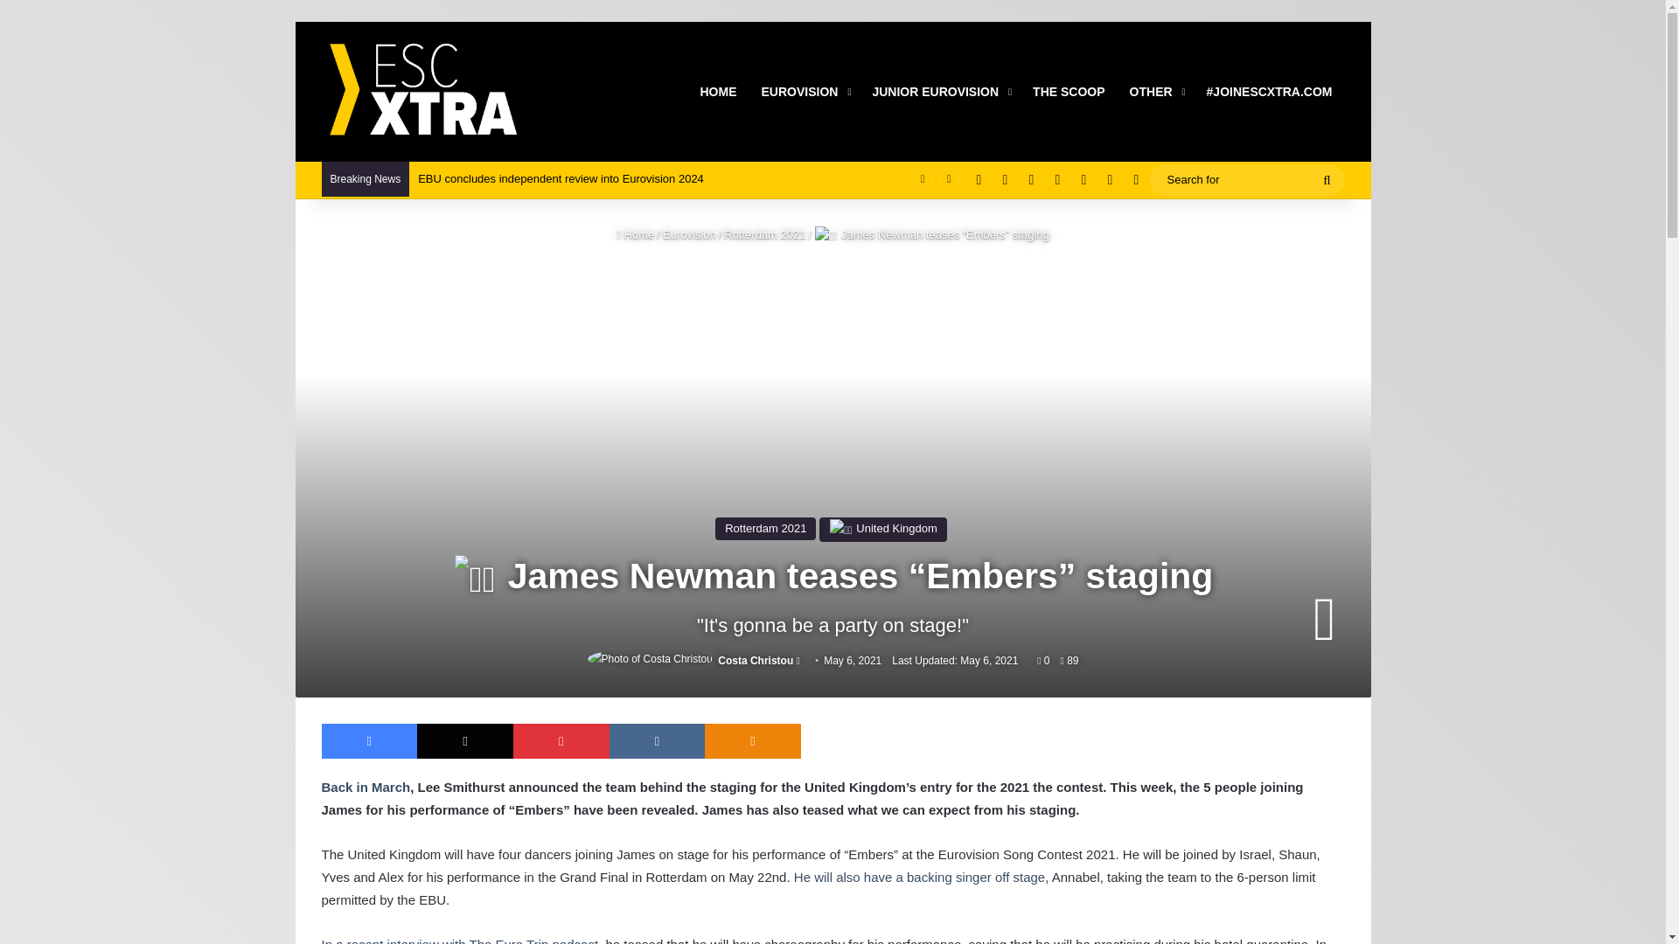  I want to click on Home, so click(635, 234).